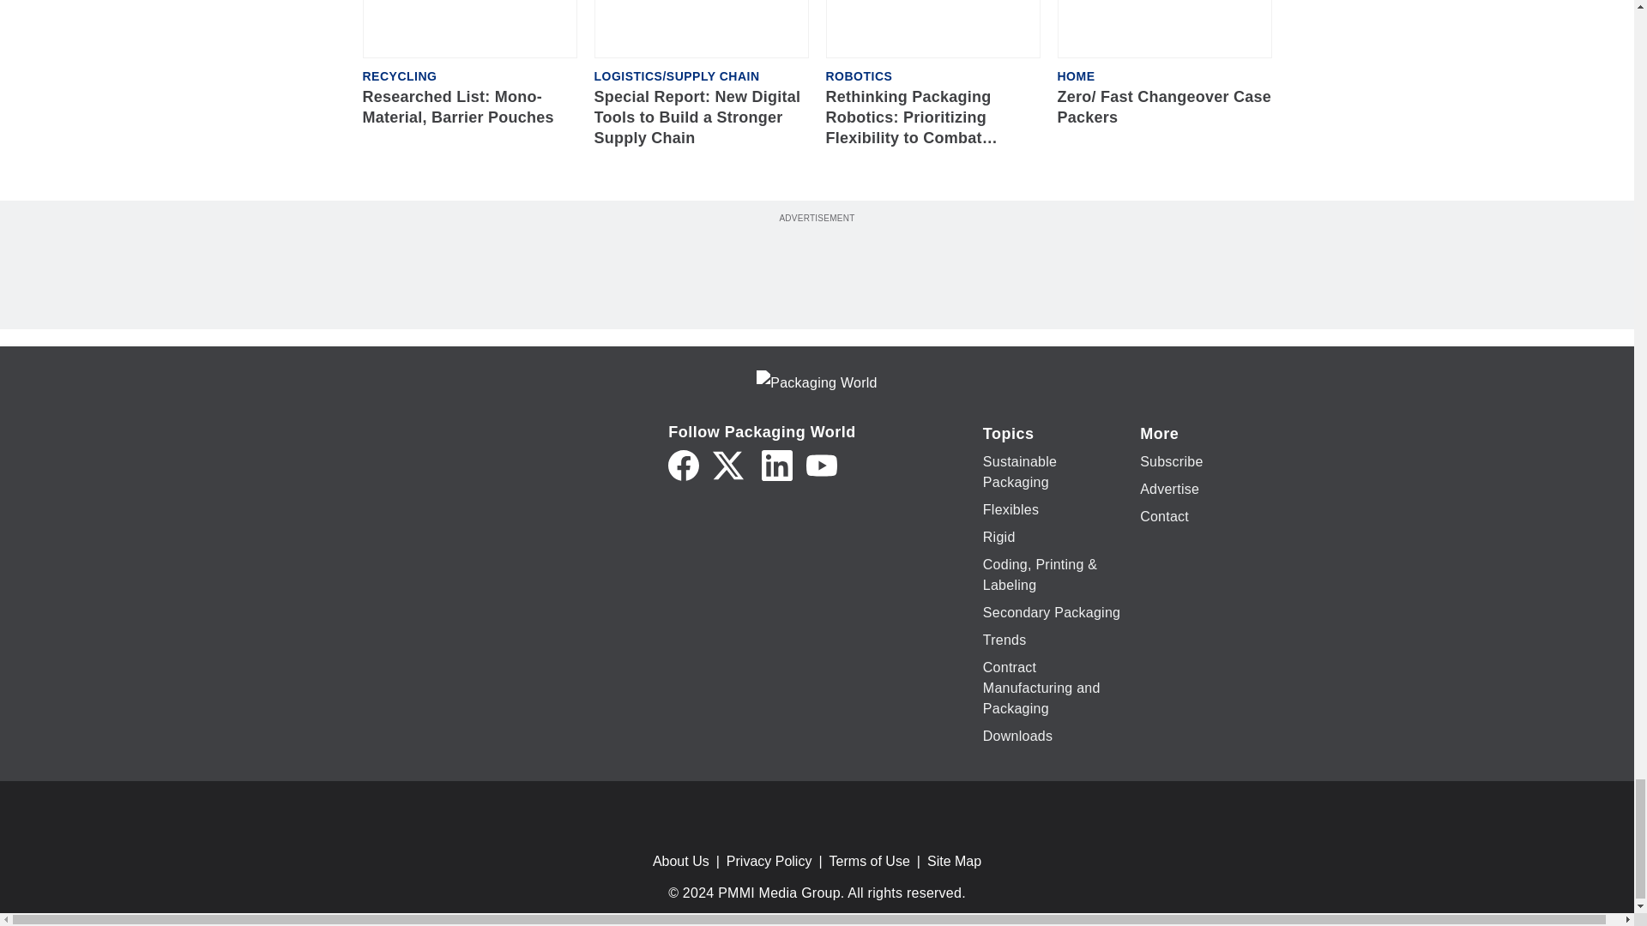  What do you see at coordinates (776, 465) in the screenshot?
I see `LinkedIn icon` at bounding box center [776, 465].